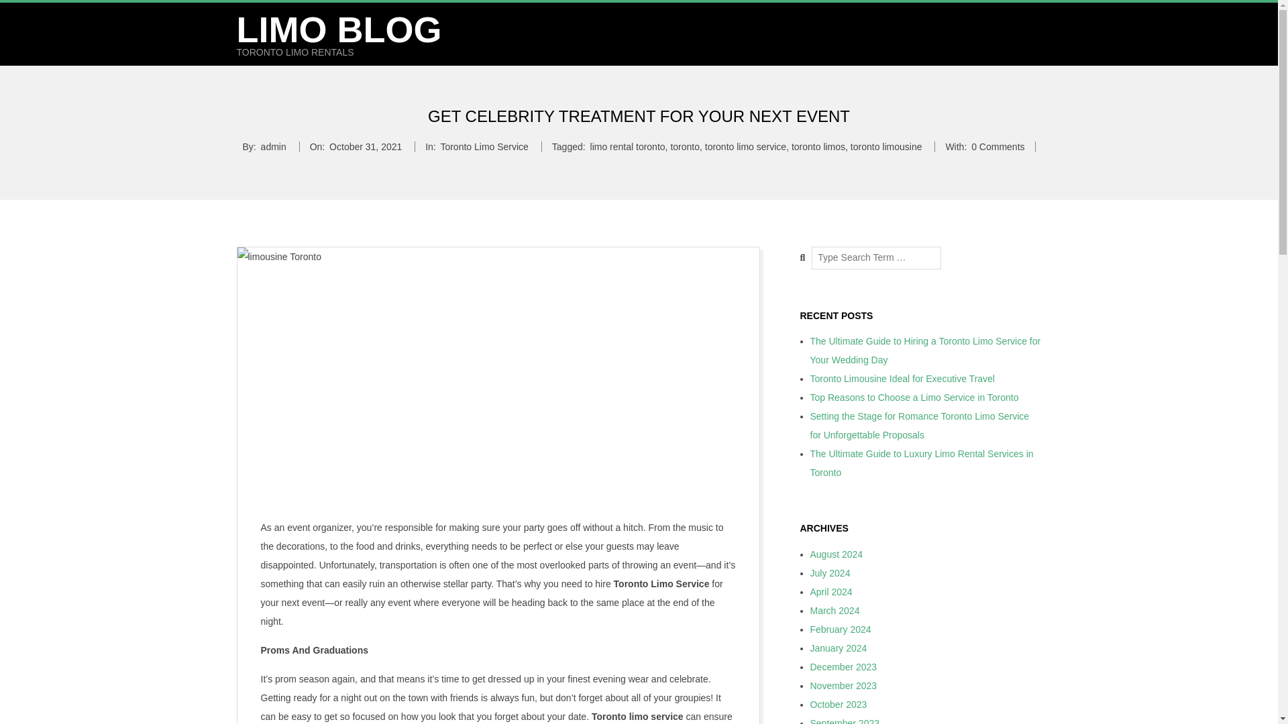 This screenshot has width=1288, height=724. What do you see at coordinates (366, 146) in the screenshot?
I see `Sunday, October 31, 2021, 6:05 pm` at bounding box center [366, 146].